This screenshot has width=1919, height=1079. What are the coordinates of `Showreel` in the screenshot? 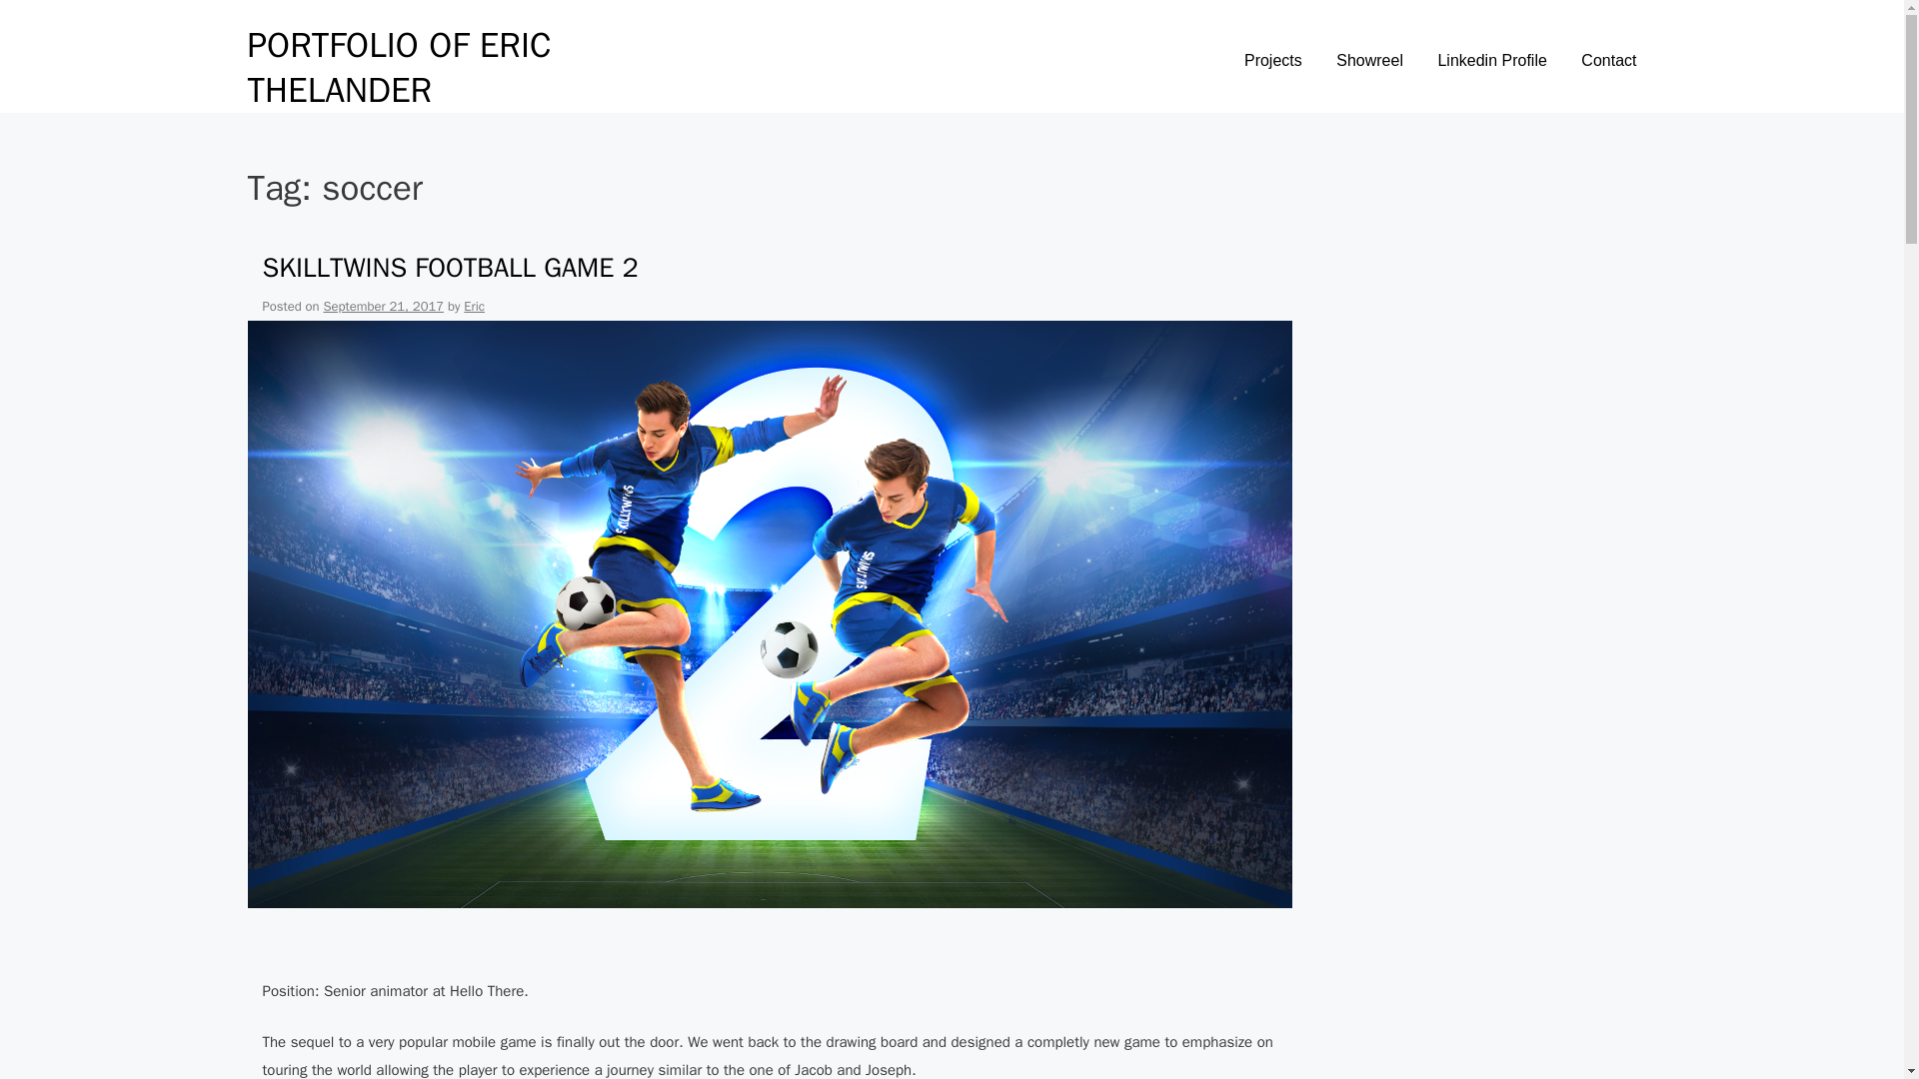 It's located at (1369, 66).